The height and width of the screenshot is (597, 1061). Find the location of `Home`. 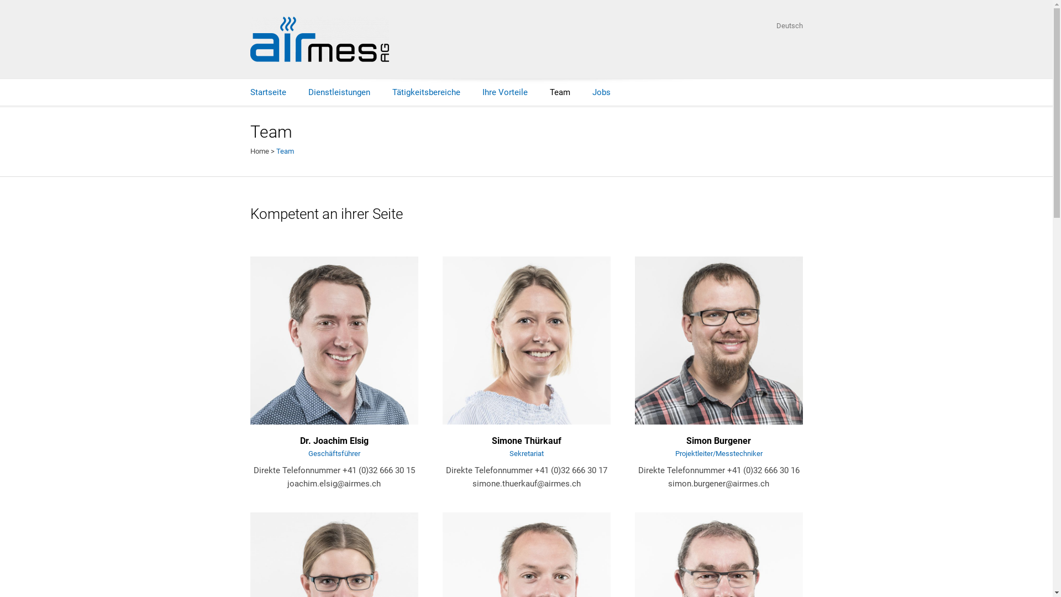

Home is located at coordinates (259, 151).